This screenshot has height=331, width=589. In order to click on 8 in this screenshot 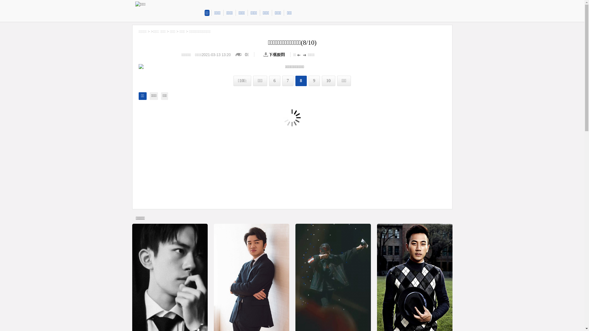, I will do `click(301, 81)`.